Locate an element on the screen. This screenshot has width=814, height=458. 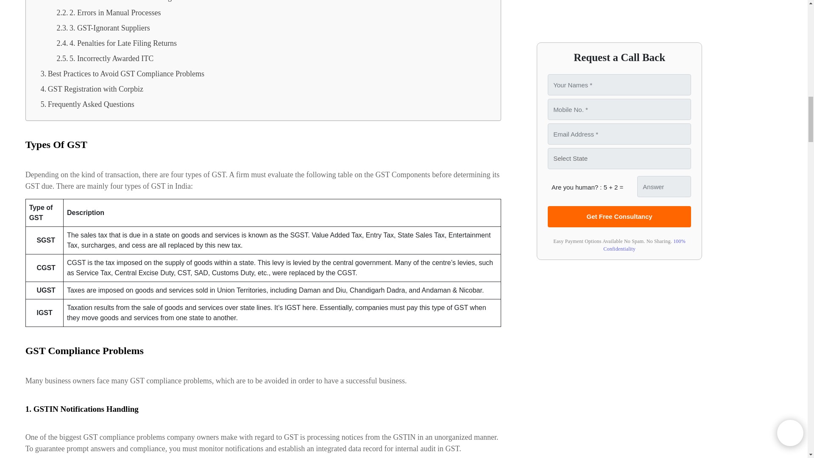
Frequently Asked Questions is located at coordinates (87, 104).